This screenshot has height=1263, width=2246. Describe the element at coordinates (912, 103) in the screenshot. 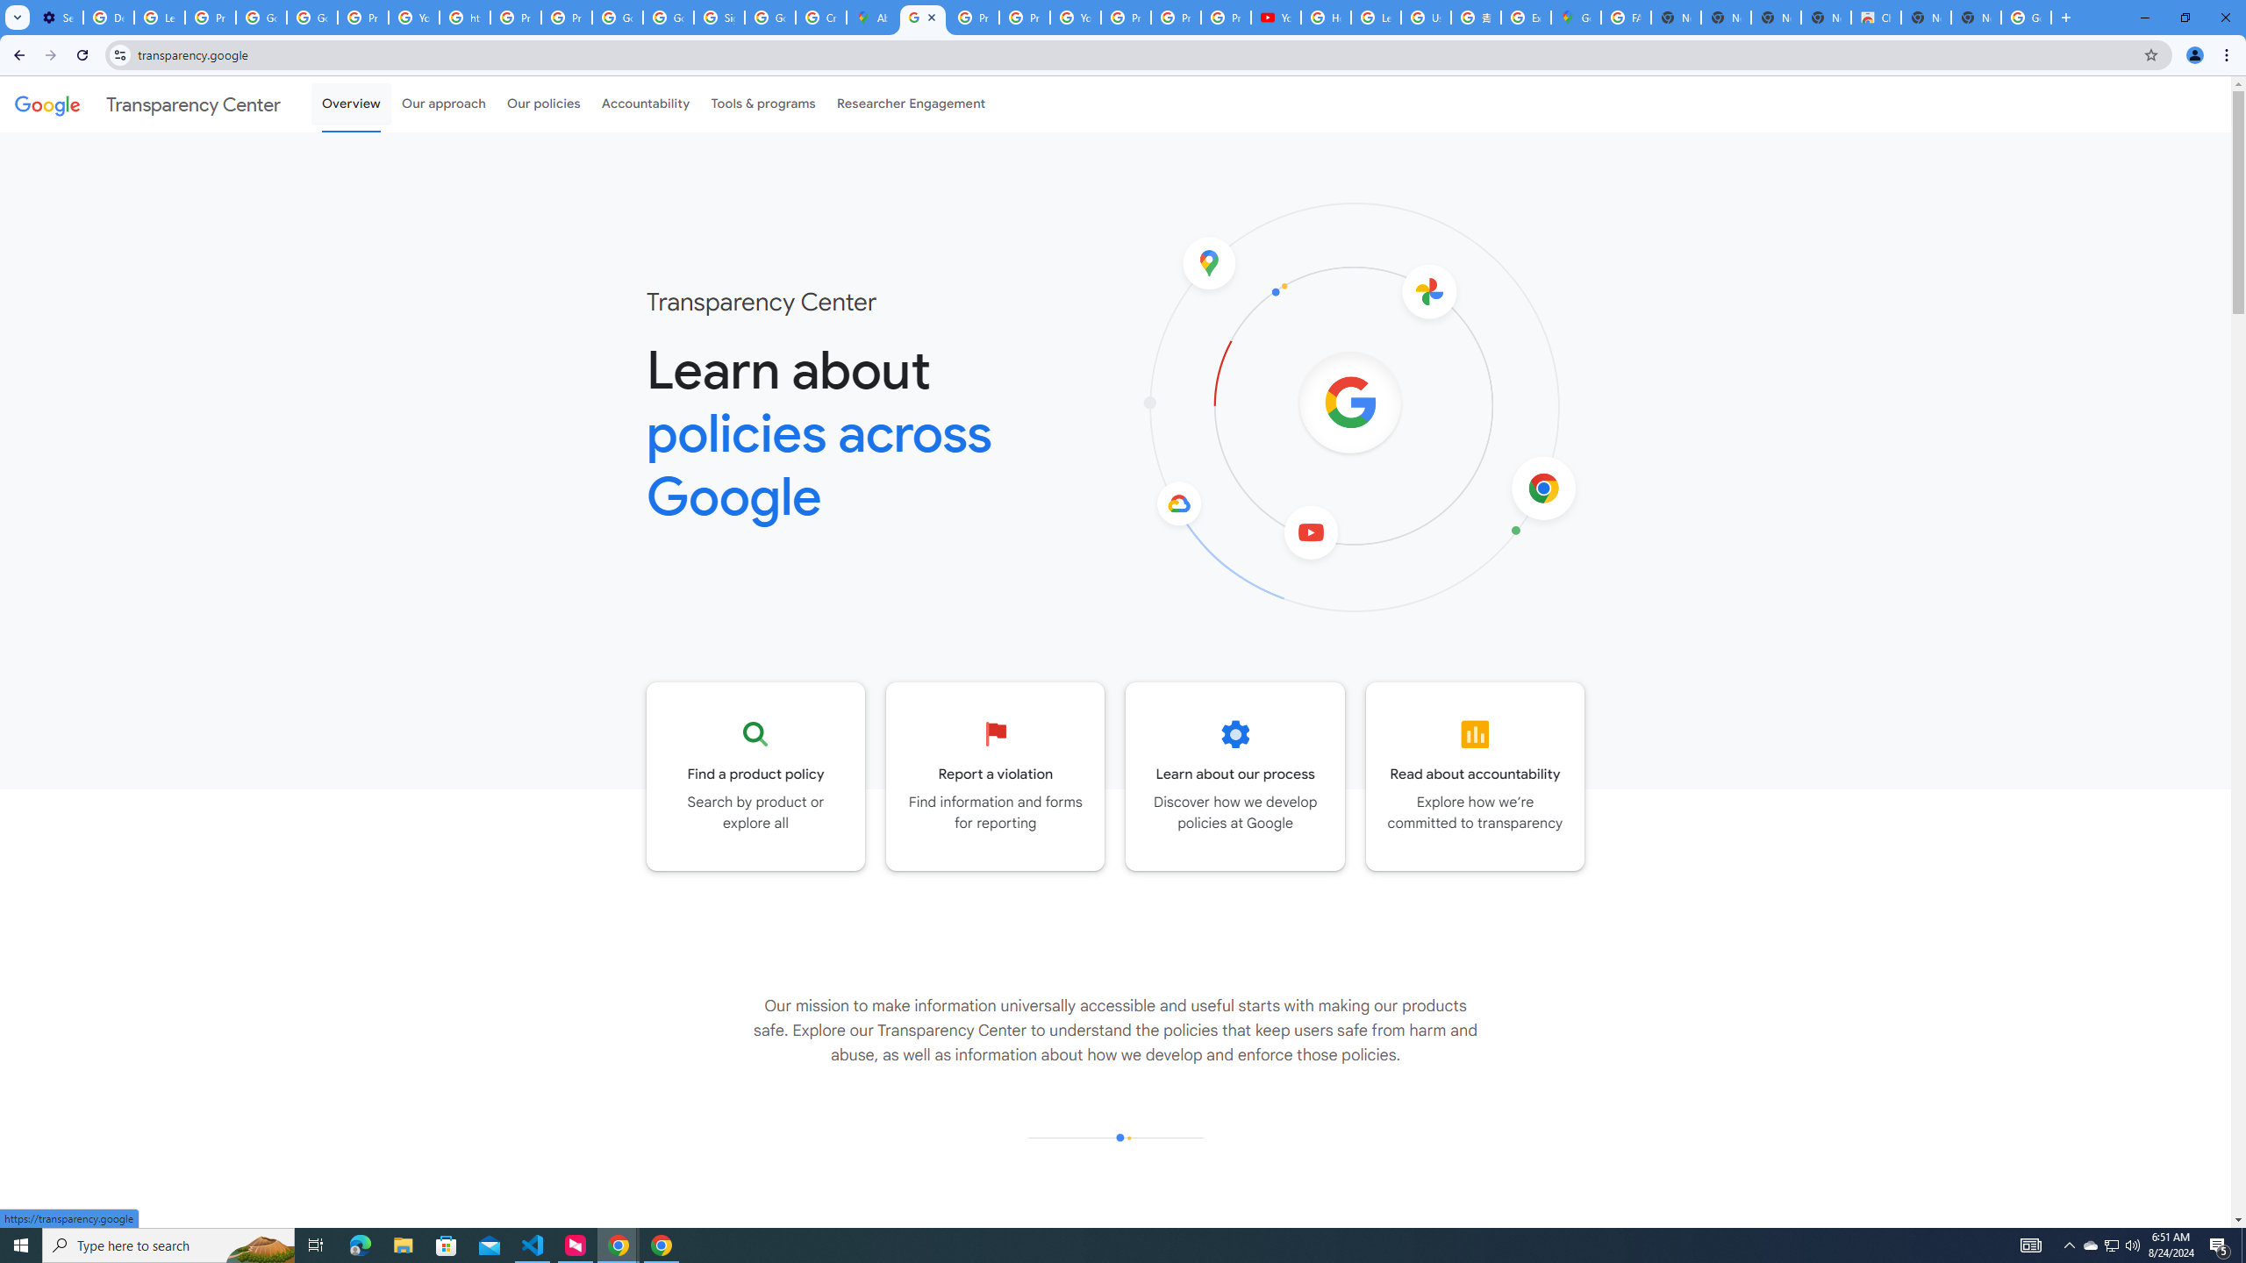

I see `Researcher Engagement` at that location.